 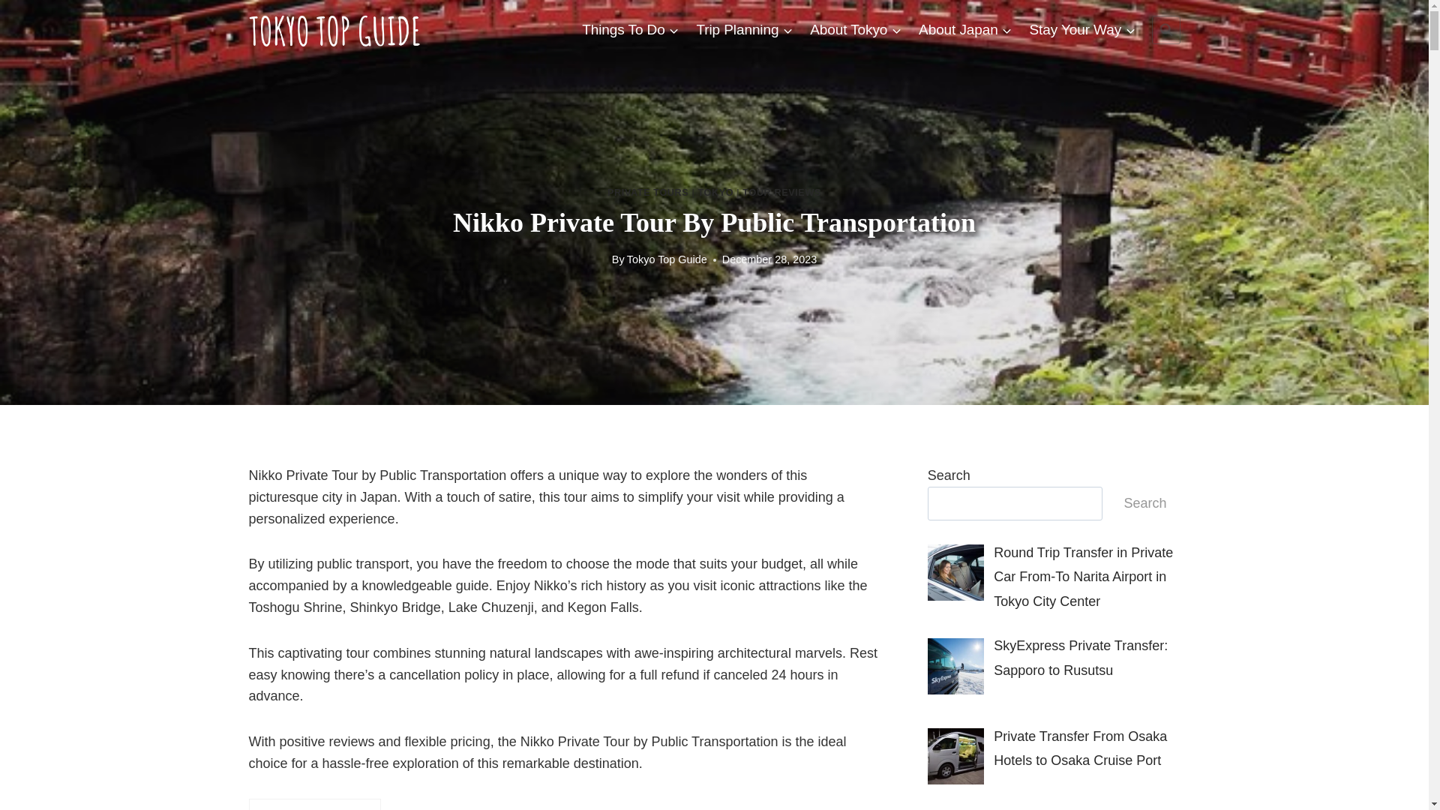 I want to click on TOKYO, so click(x=715, y=192).